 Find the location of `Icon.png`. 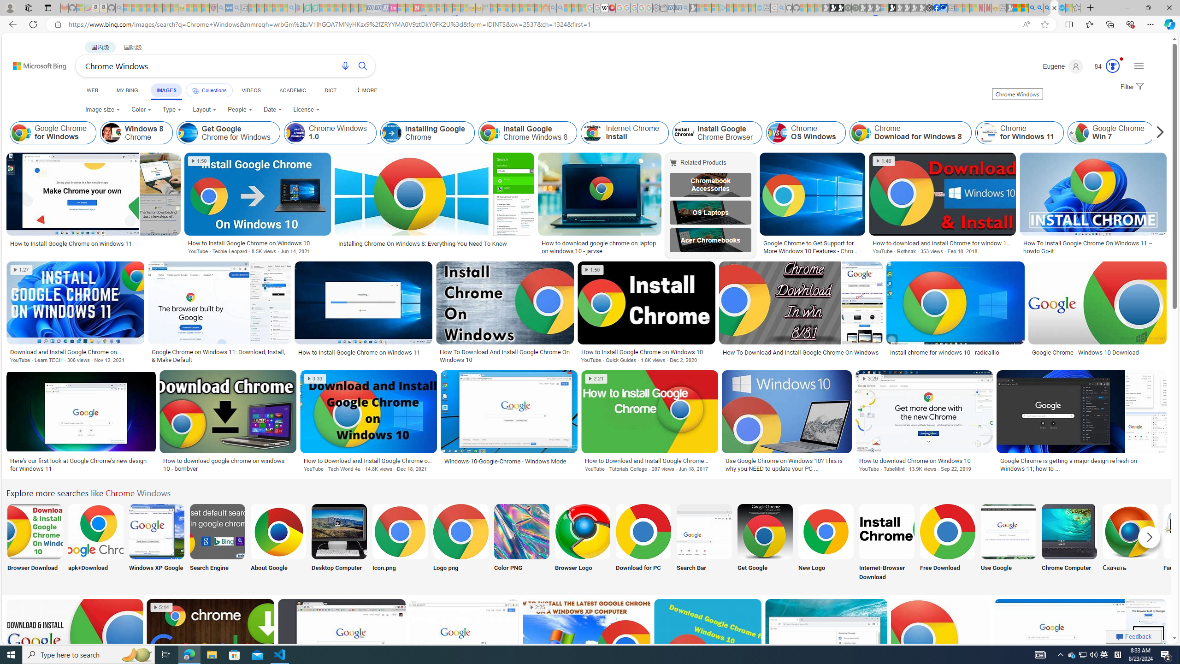

Icon.png is located at coordinates (400, 543).